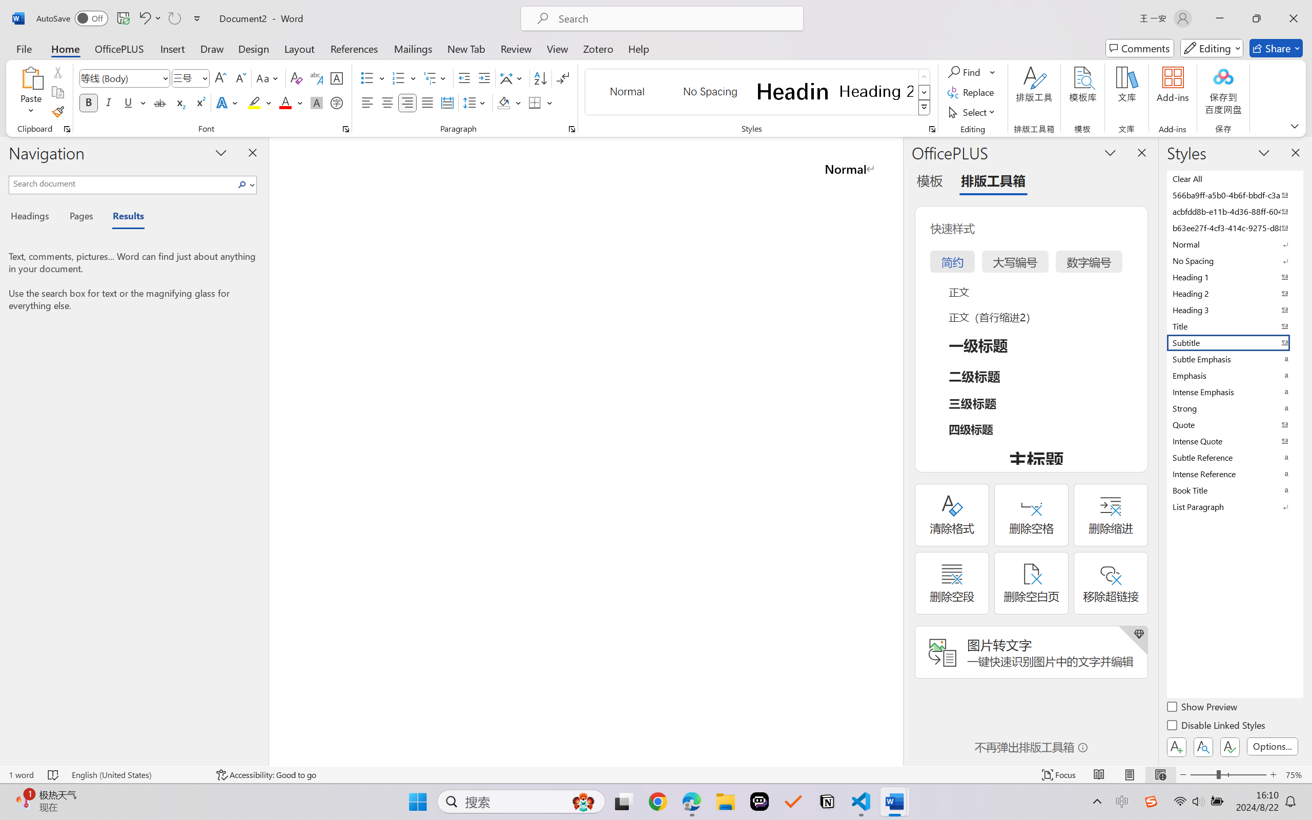 The image size is (1312, 820). What do you see at coordinates (228, 102) in the screenshot?
I see `Text Effects and Typography` at bounding box center [228, 102].